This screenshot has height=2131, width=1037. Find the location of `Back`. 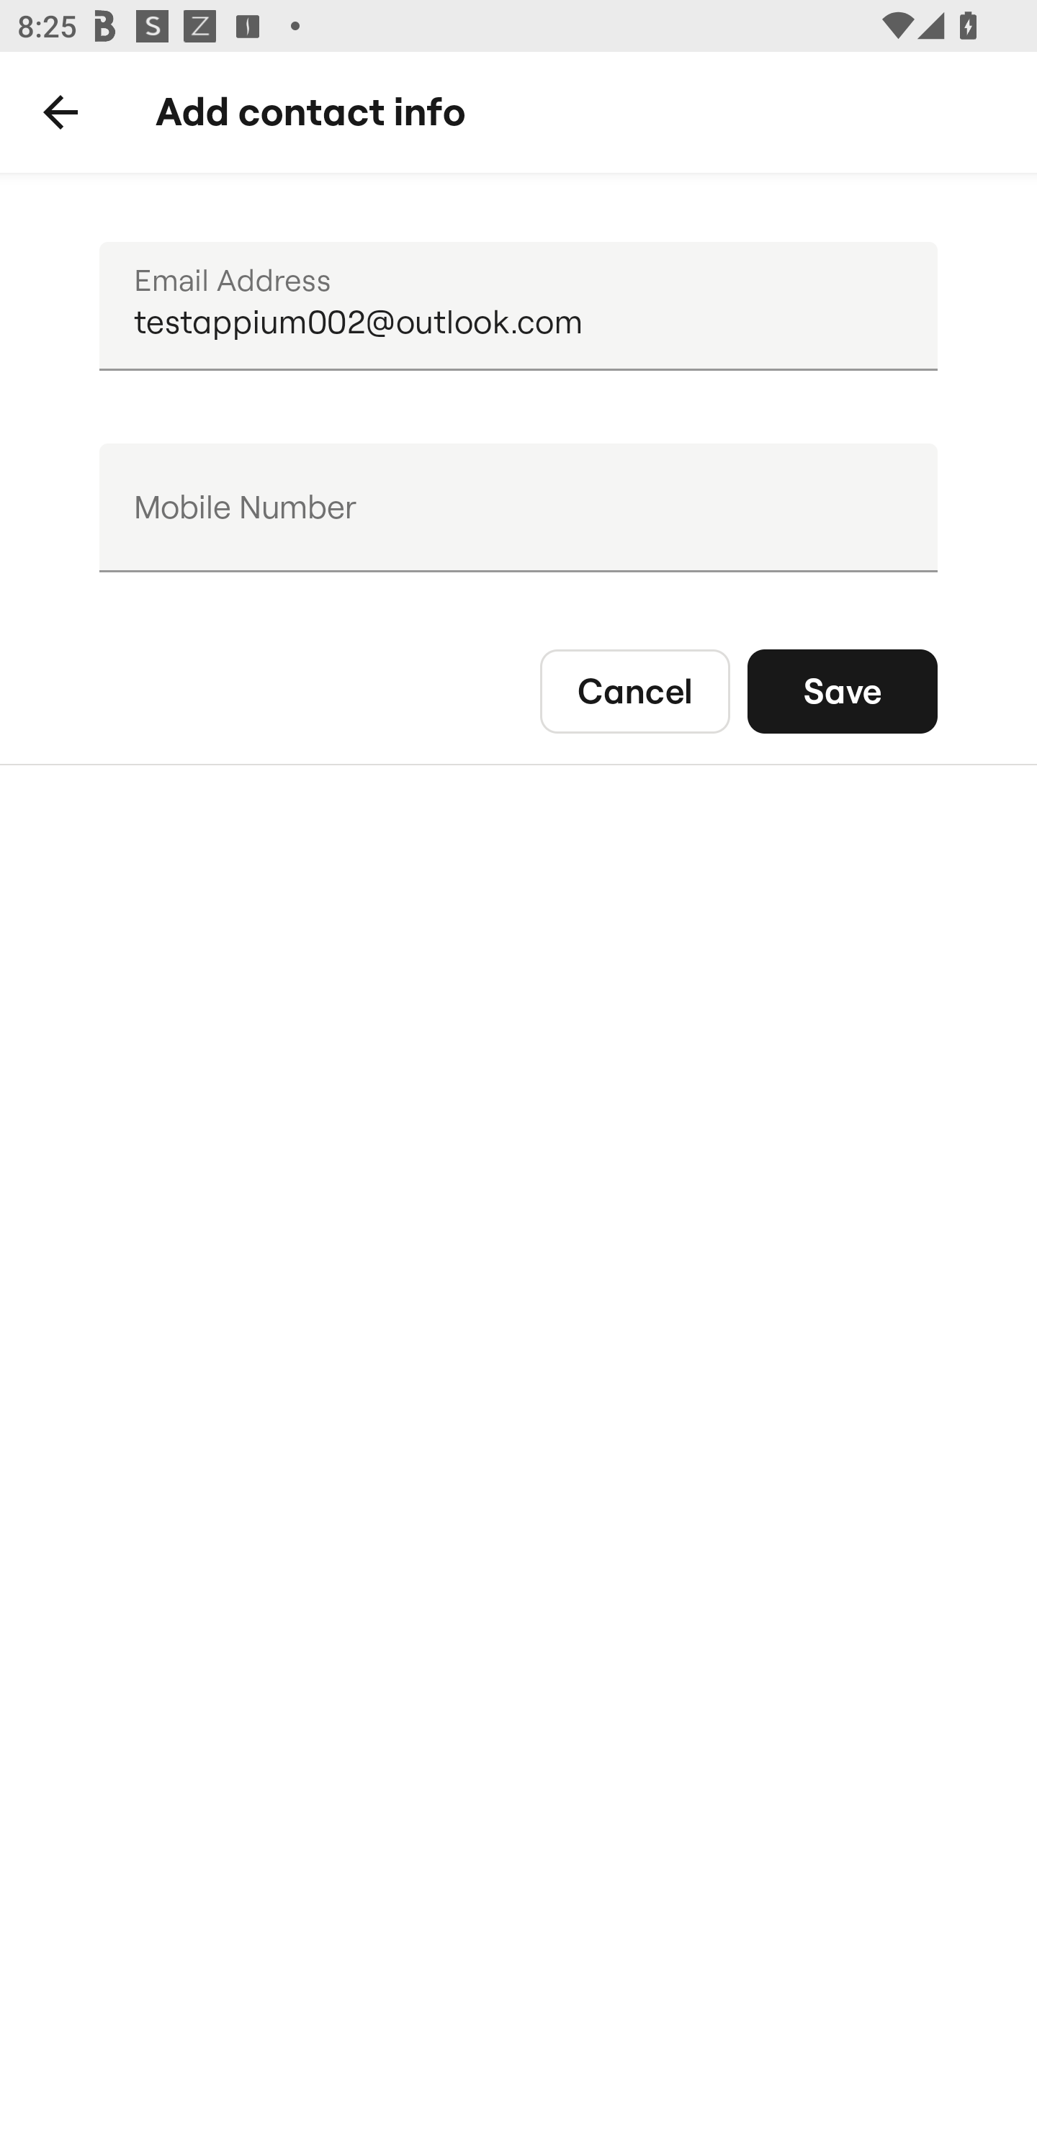

Back is located at coordinates (60, 112).